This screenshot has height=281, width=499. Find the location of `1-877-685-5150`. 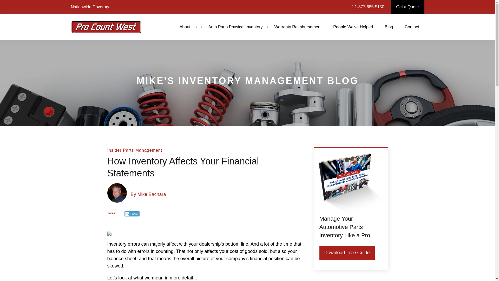

1-877-685-5150 is located at coordinates (368, 7).